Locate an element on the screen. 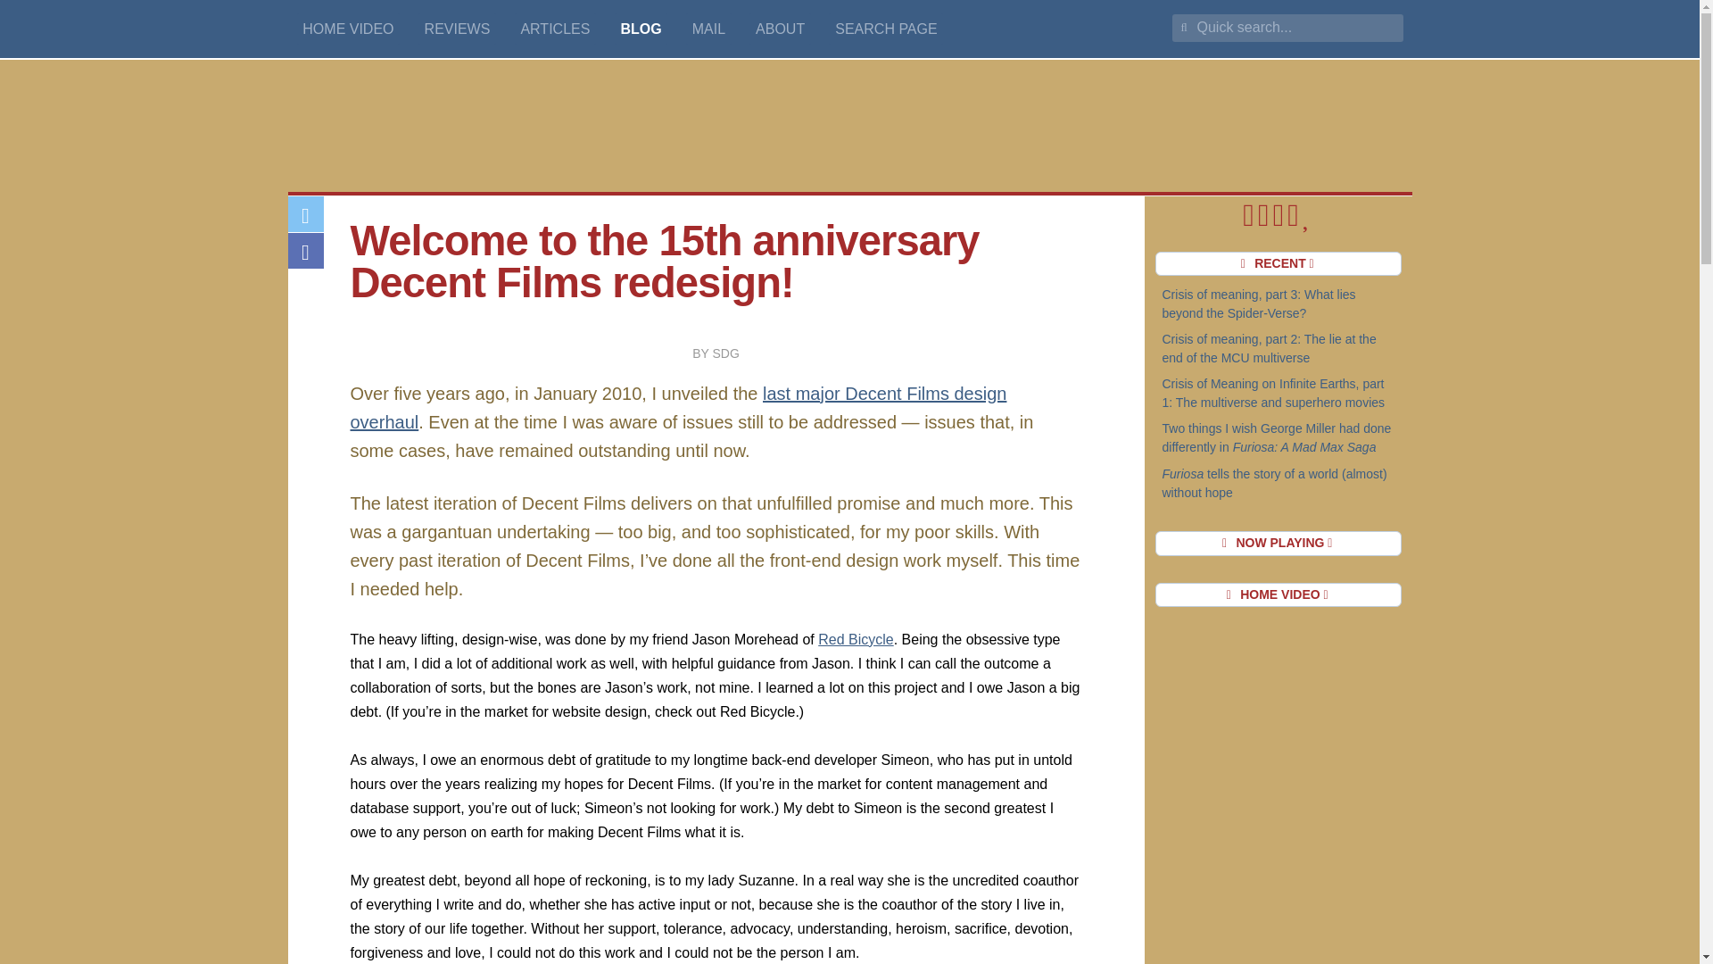 Image resolution: width=1713 pixels, height=964 pixels. BLOG is located at coordinates (641, 29).